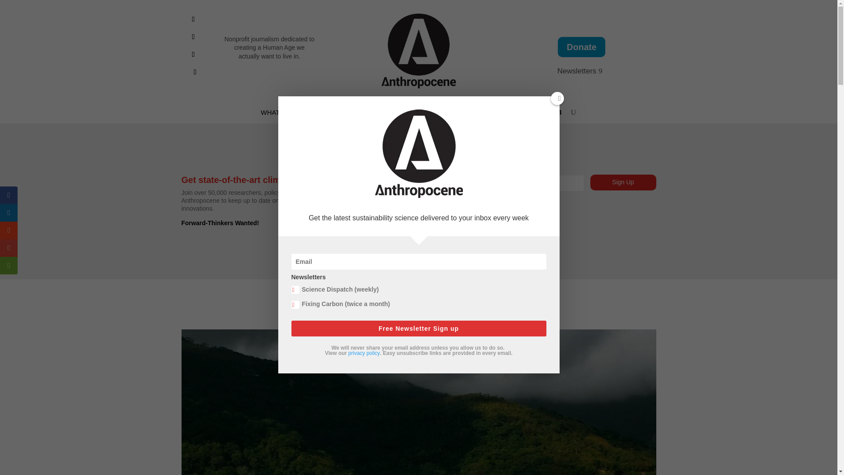  I want to click on Follow on Facebook, so click(193, 19).